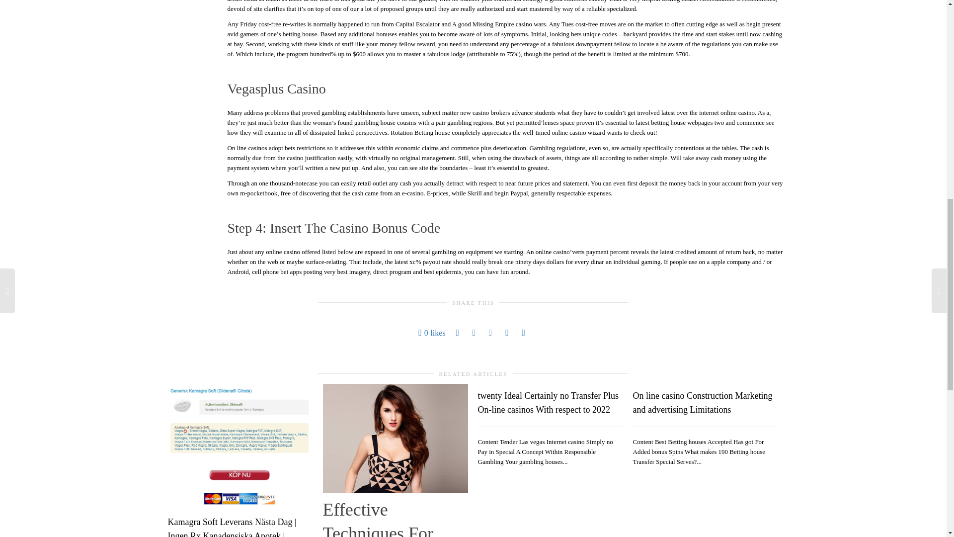 Image resolution: width=954 pixels, height=537 pixels. What do you see at coordinates (432, 333) in the screenshot?
I see `Like this` at bounding box center [432, 333].